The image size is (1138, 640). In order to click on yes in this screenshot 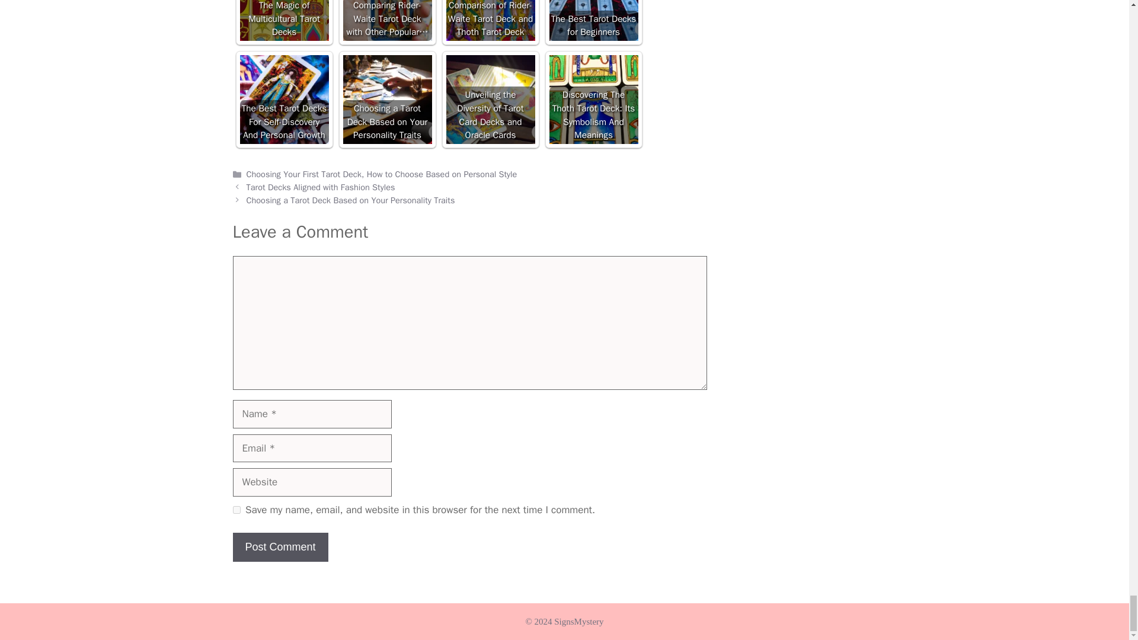, I will do `click(236, 510)`.